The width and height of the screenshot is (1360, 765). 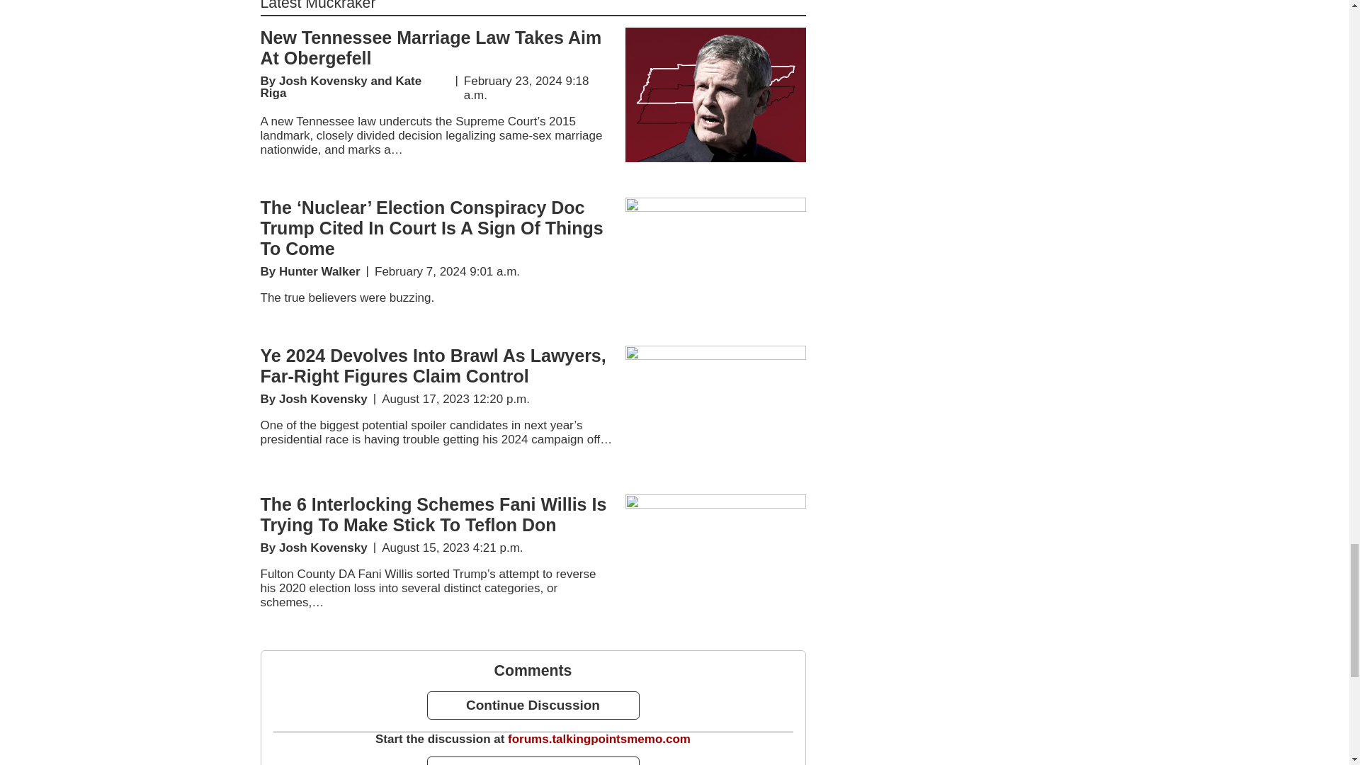 I want to click on Posts by Josh Kovensky, so click(x=323, y=548).